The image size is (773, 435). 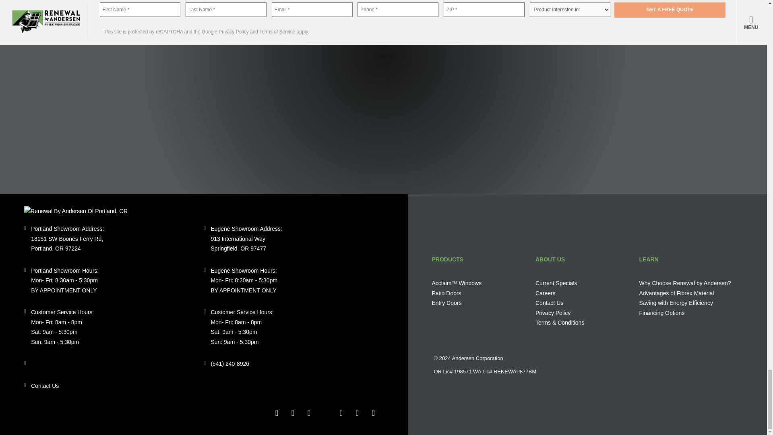 What do you see at coordinates (341, 412) in the screenshot?
I see `Youtube` at bounding box center [341, 412].